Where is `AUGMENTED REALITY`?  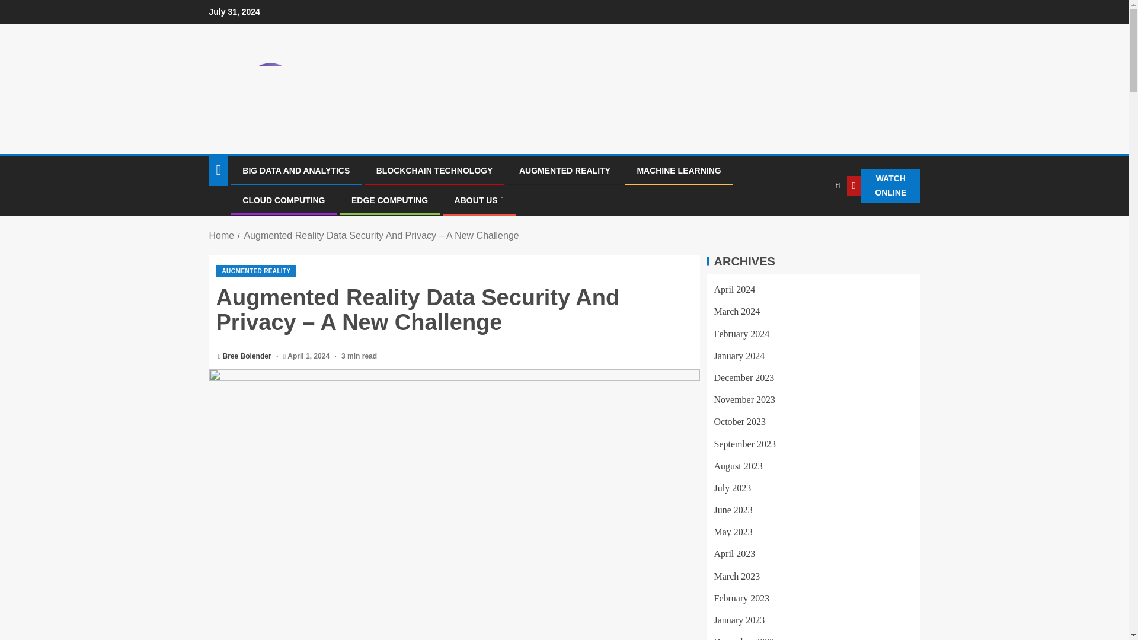 AUGMENTED REALITY is located at coordinates (256, 271).